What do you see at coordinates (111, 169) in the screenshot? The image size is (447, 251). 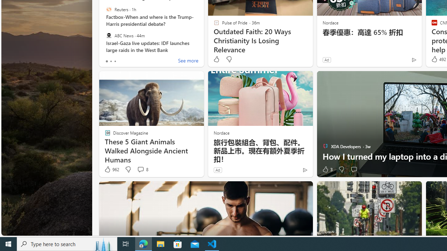 I see `962 Like` at bounding box center [111, 169].